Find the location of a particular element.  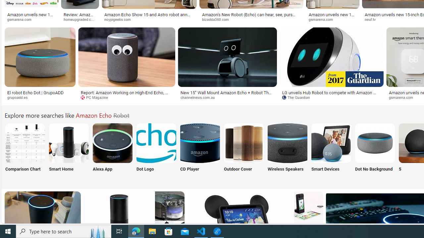

noypigeeks.com is located at coordinates (120, 19).